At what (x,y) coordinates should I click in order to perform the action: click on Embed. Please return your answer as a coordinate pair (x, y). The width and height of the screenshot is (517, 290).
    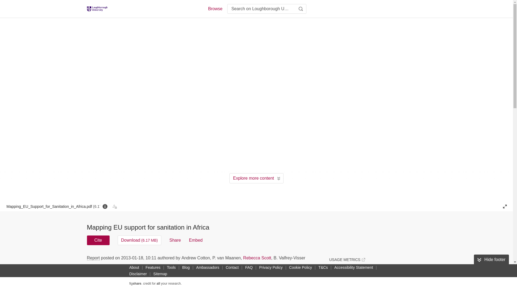
    Looking at the image, I should click on (196, 240).